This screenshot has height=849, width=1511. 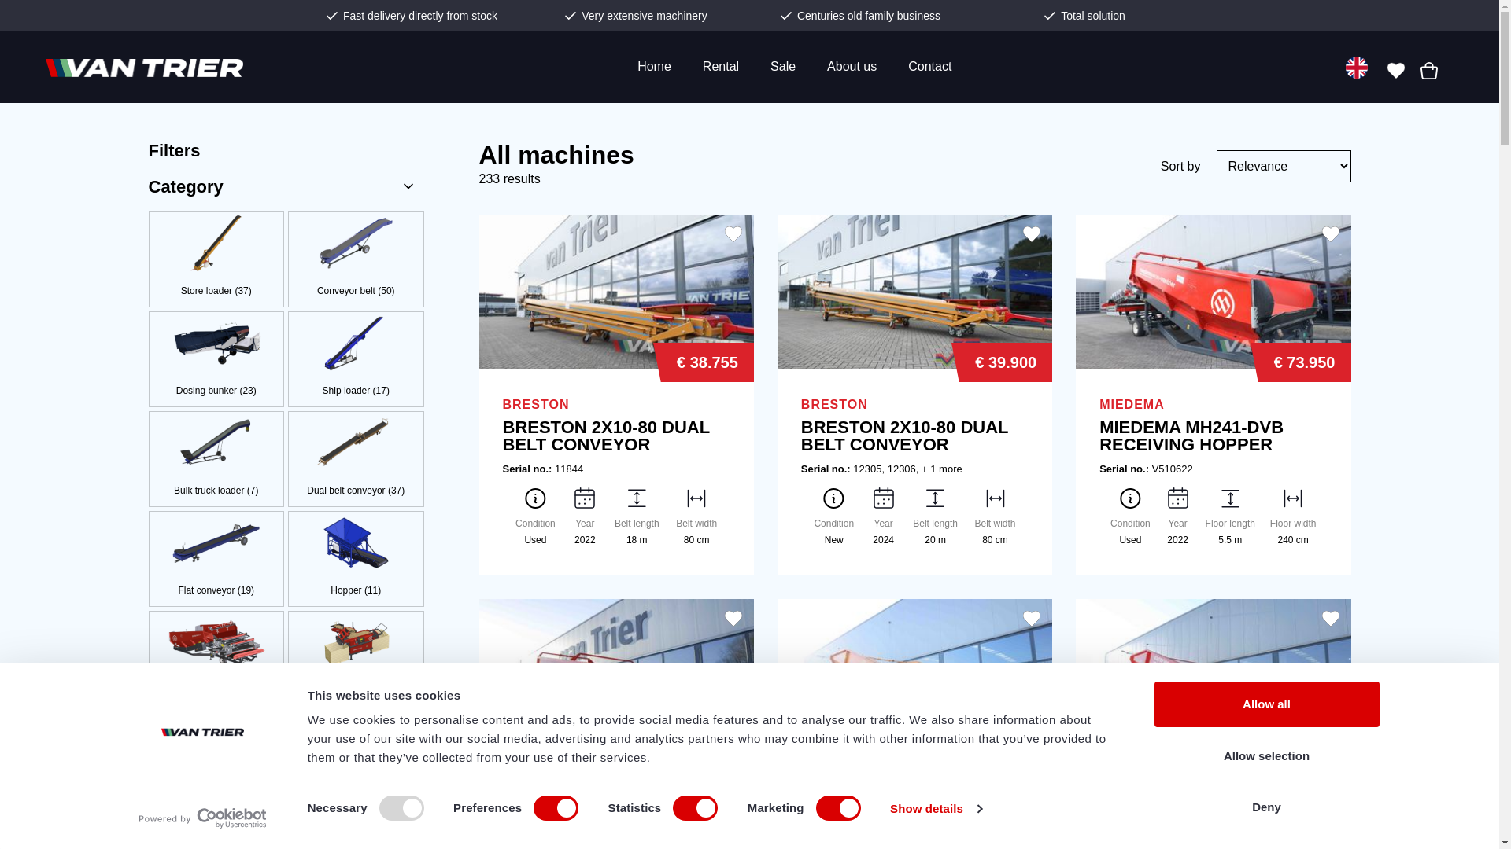 What do you see at coordinates (1265, 755) in the screenshot?
I see `Allow selection` at bounding box center [1265, 755].